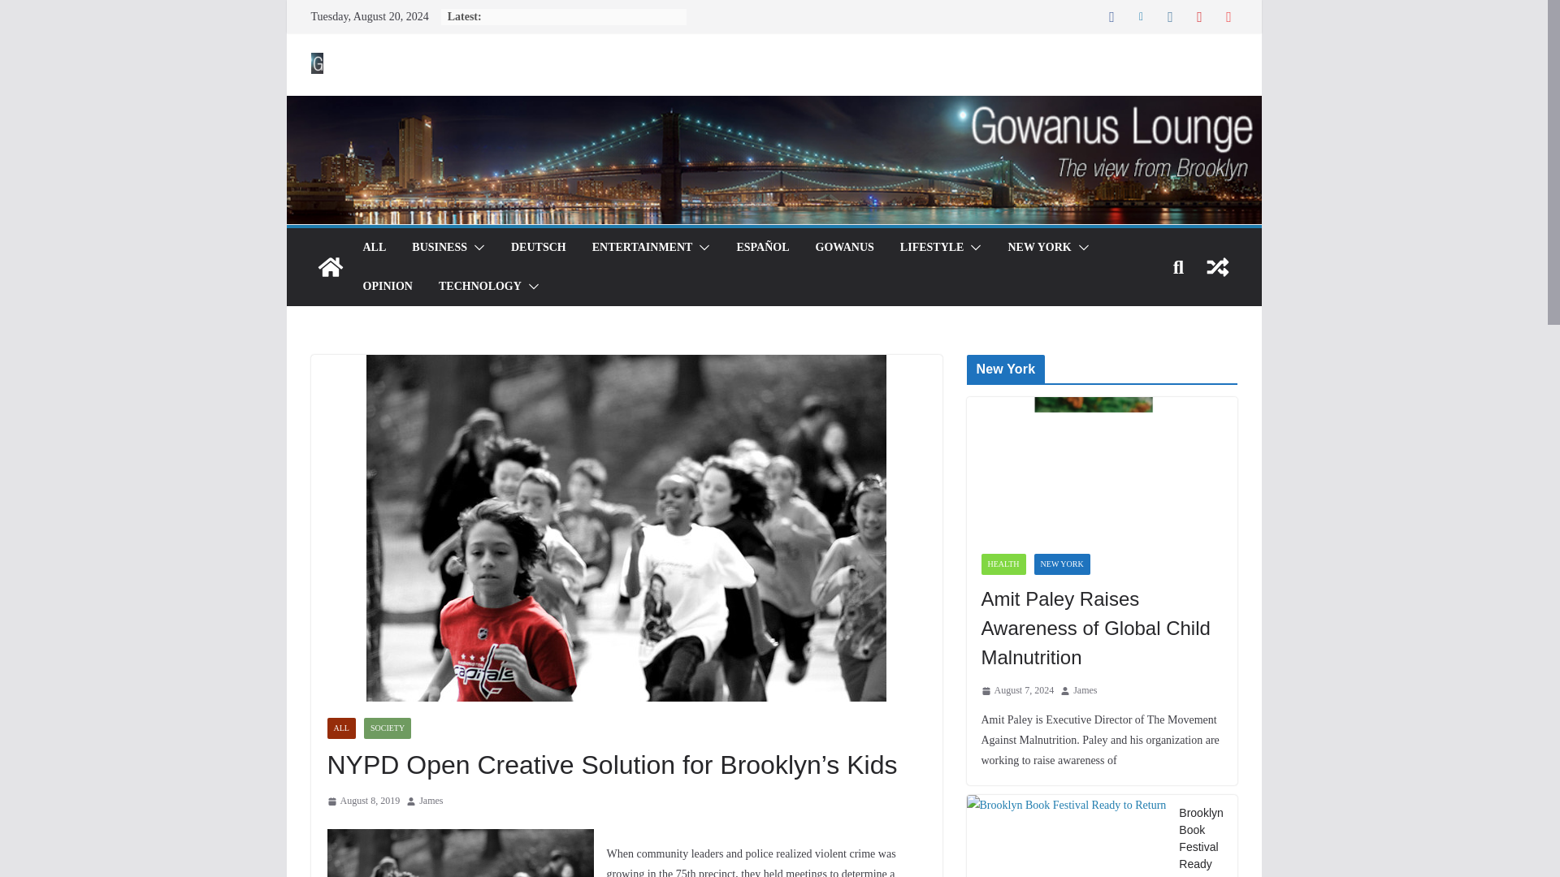 The image size is (1560, 877). I want to click on Amit Paley Raises Awareness of Global Child Malnutrition, so click(1102, 629).